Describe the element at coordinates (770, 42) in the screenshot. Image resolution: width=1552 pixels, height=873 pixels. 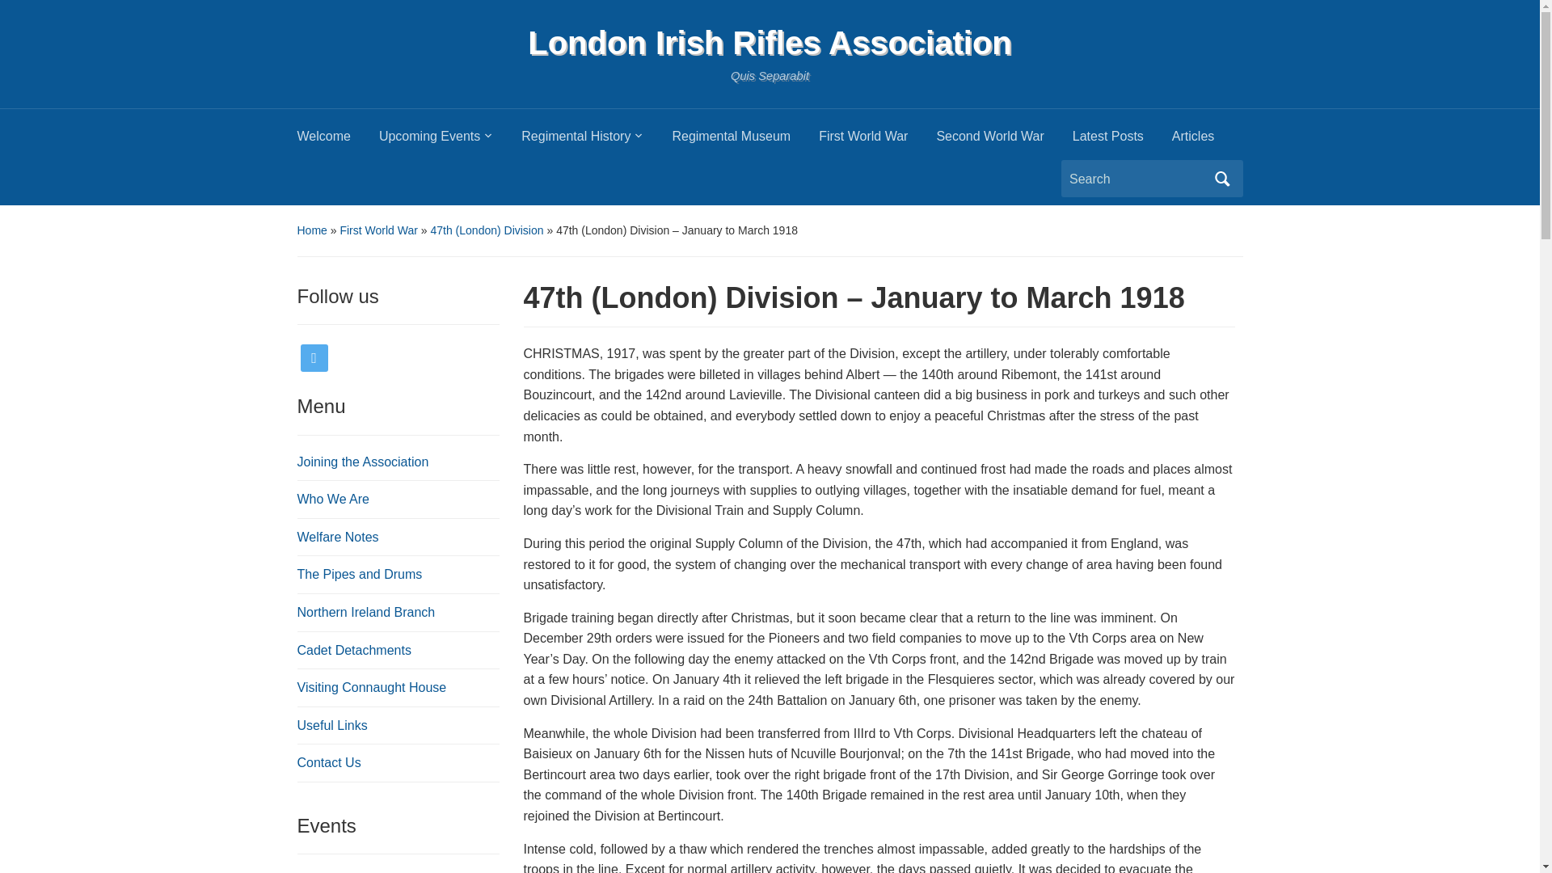
I see `London Irish Rifles Association` at that location.